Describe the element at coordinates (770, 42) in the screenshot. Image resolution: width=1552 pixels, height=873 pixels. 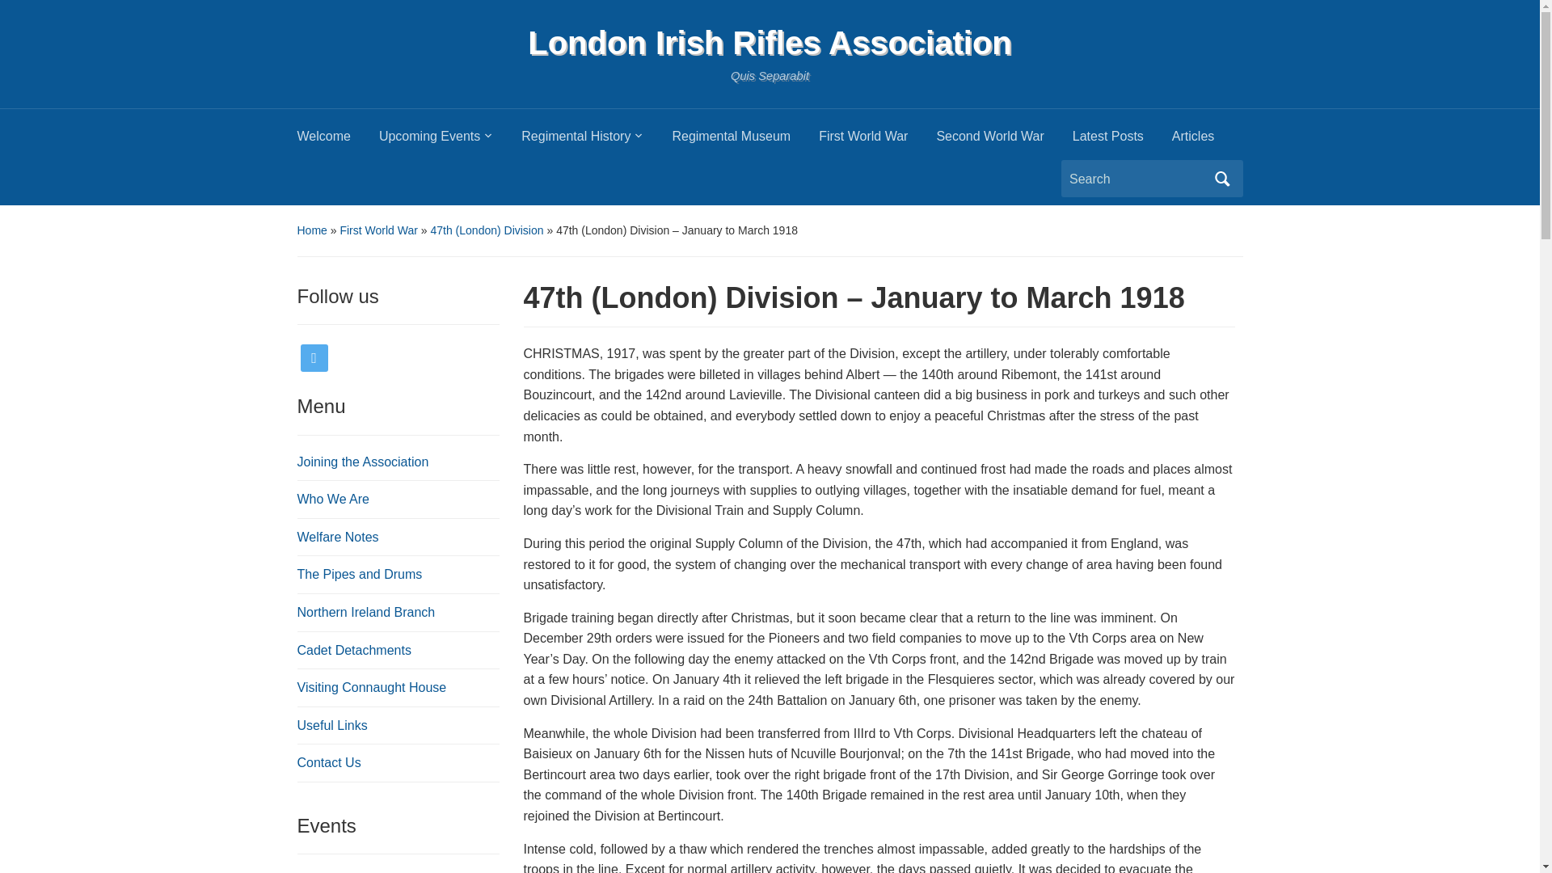
I see `London Irish Rifles Association` at that location.